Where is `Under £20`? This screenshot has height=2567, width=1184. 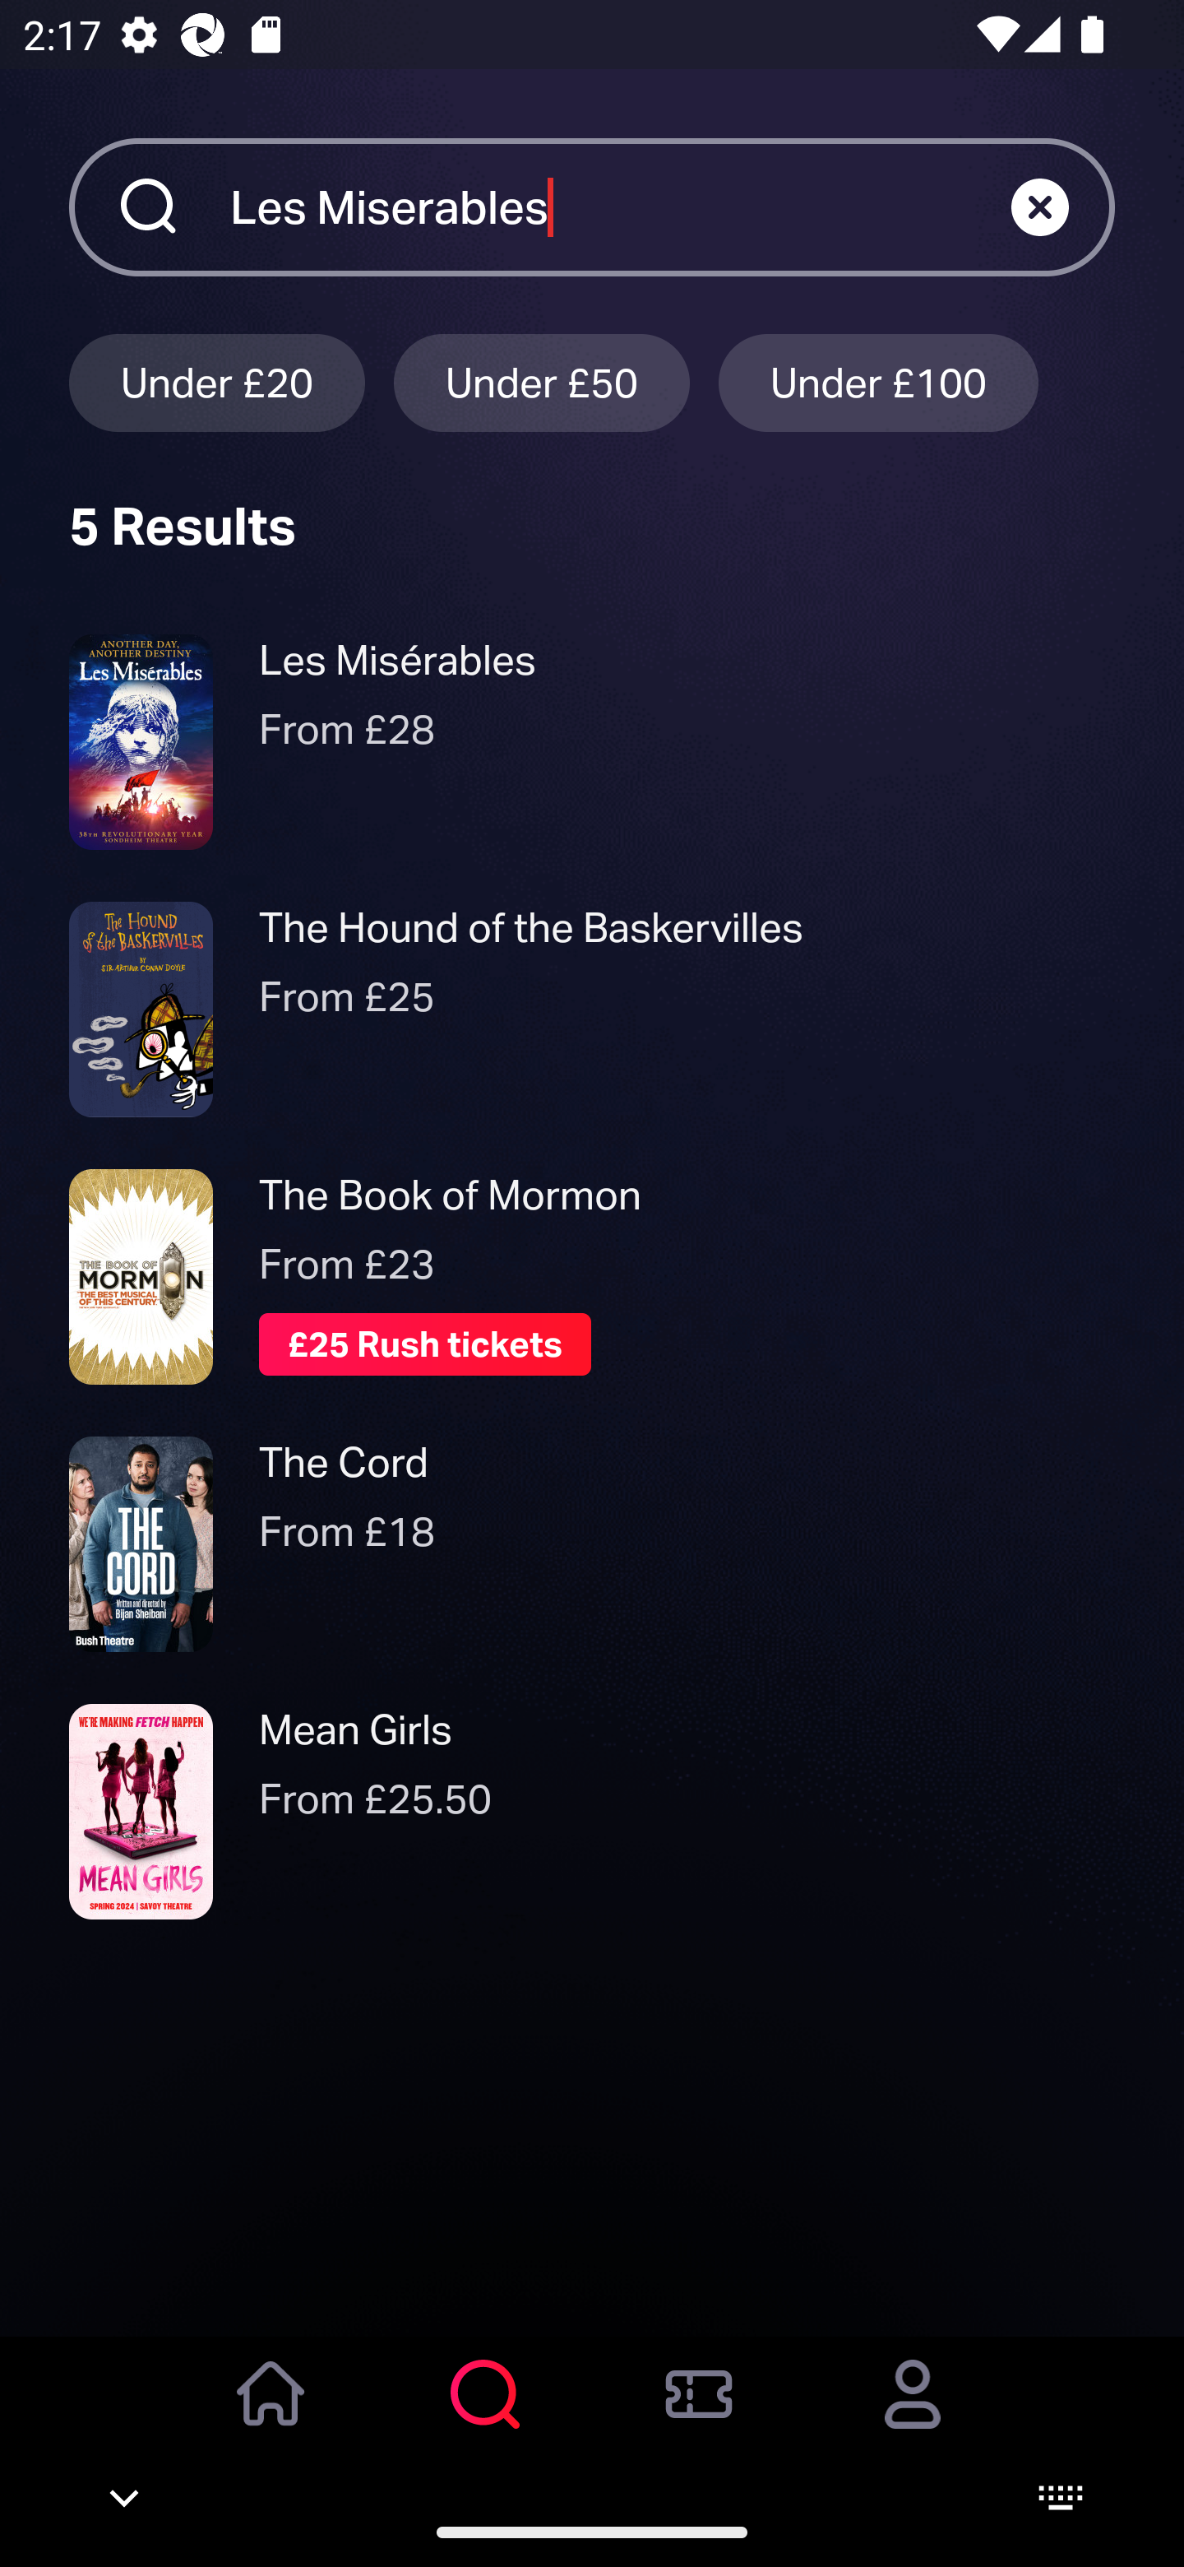 Under £20 is located at coordinates (216, 382).